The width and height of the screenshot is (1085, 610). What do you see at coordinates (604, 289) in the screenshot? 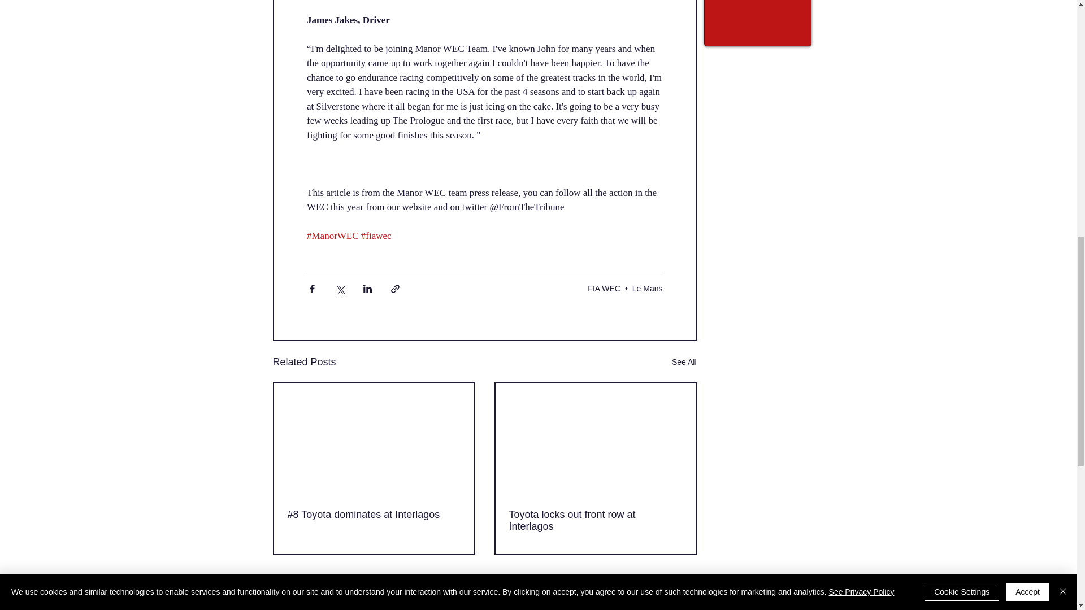
I see `FIA WEC` at bounding box center [604, 289].